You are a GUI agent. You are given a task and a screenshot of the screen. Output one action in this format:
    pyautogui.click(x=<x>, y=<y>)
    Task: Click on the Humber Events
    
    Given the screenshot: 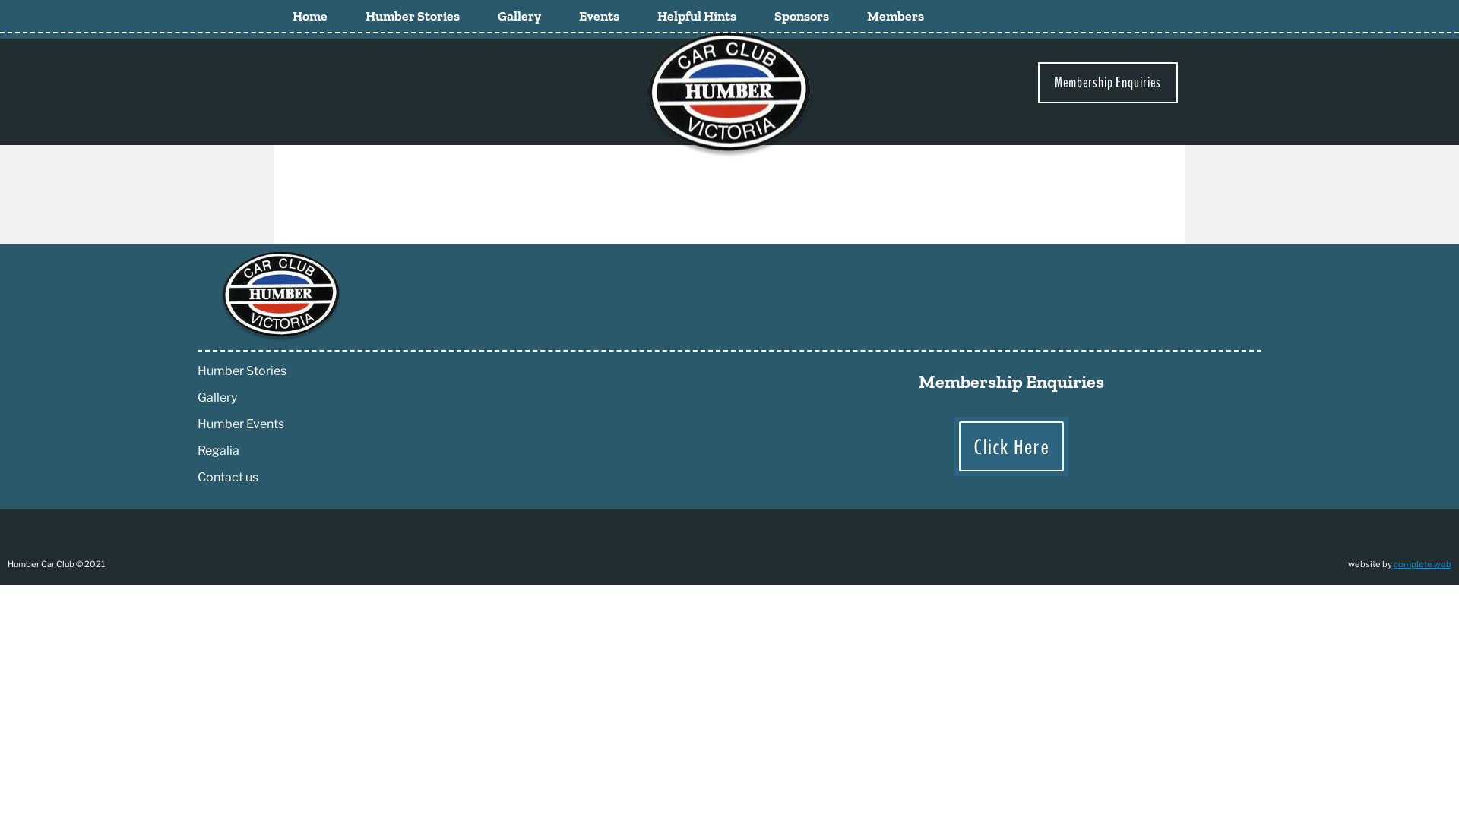 What is the action you would take?
    pyautogui.click(x=241, y=424)
    